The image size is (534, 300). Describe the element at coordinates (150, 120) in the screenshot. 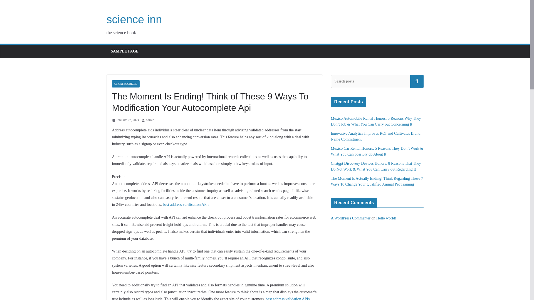

I see `admin` at that location.